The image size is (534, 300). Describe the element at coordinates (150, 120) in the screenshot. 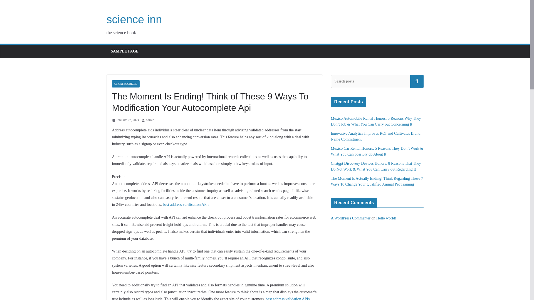

I see `admin` at that location.